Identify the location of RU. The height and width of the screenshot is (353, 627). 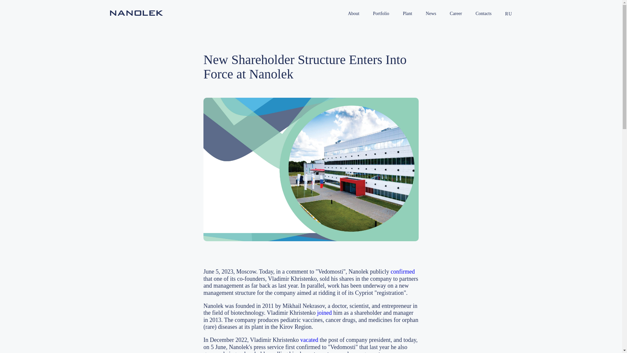
(509, 14).